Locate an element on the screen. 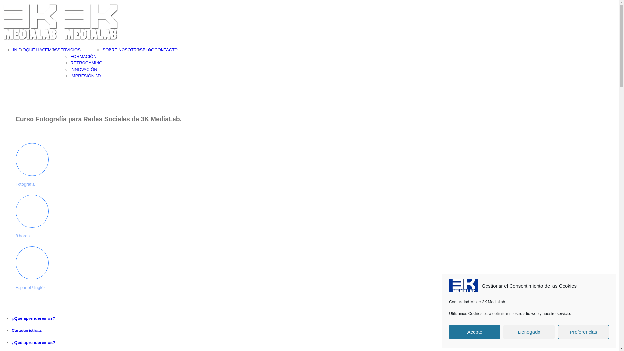 This screenshot has width=624, height=351. RETROGAMING is located at coordinates (86, 63).